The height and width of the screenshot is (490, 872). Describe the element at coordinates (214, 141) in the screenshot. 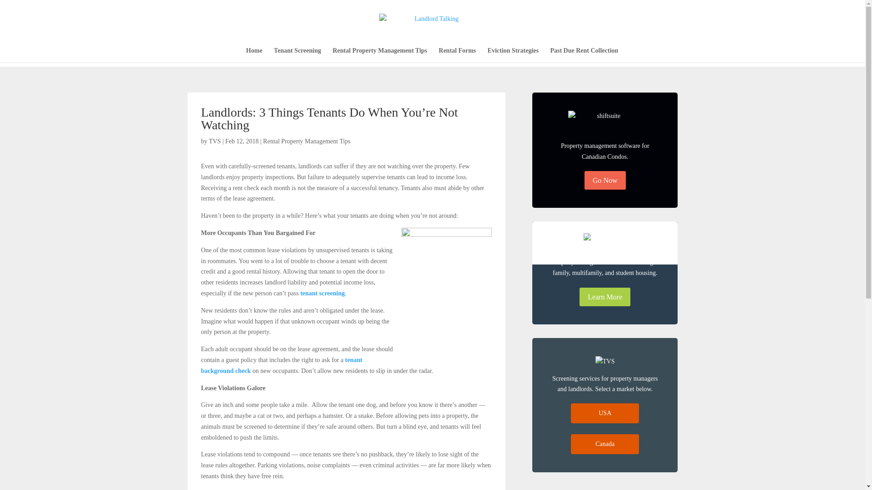

I see `Posts by TVS` at that location.